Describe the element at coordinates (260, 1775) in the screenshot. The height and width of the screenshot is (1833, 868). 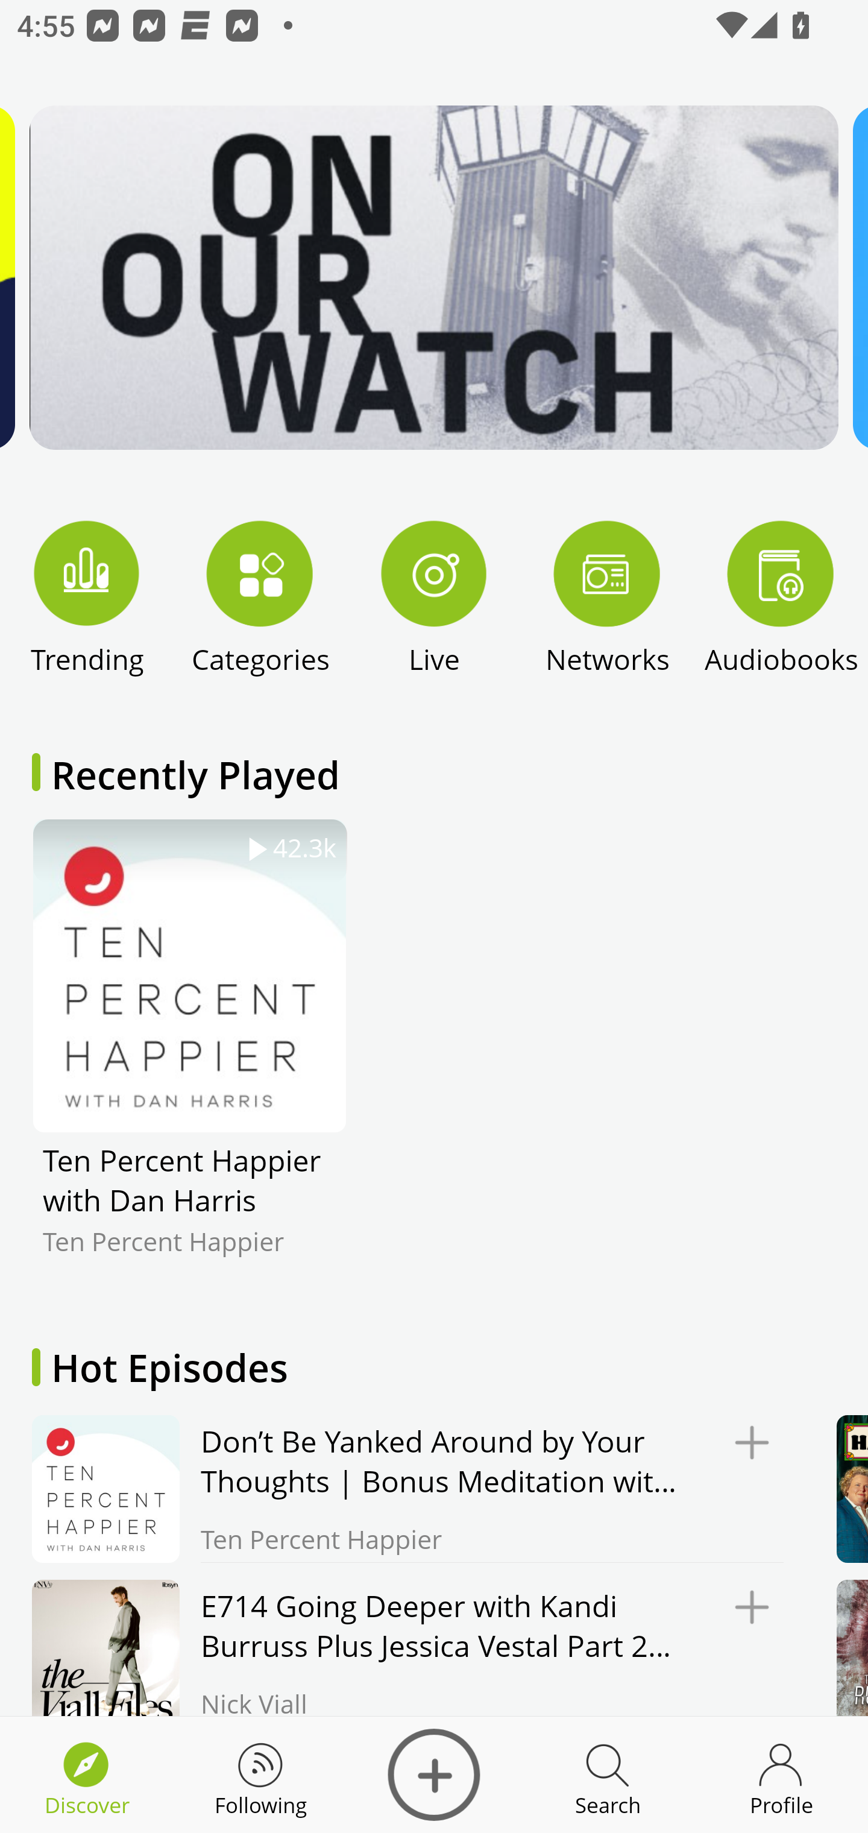
I see `Discover Following` at that location.